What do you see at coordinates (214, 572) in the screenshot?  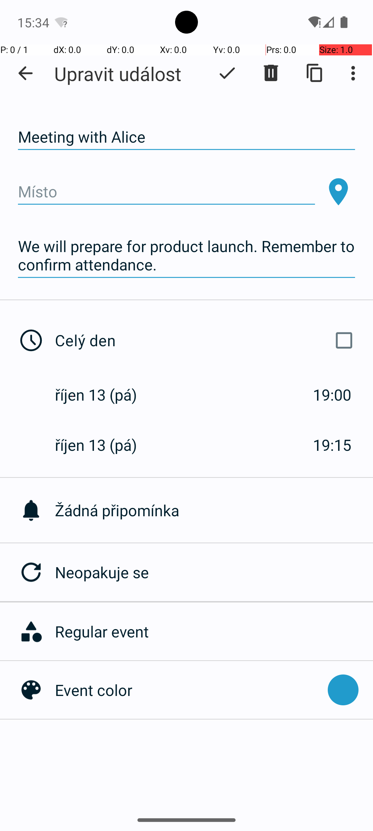 I see `Neopakuje se` at bounding box center [214, 572].